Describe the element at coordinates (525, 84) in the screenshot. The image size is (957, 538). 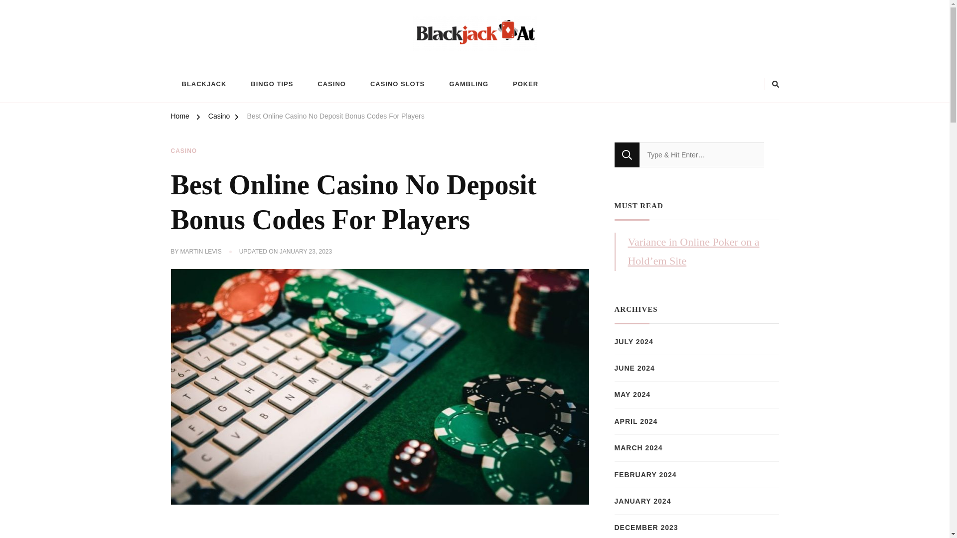
I see `POKER` at that location.